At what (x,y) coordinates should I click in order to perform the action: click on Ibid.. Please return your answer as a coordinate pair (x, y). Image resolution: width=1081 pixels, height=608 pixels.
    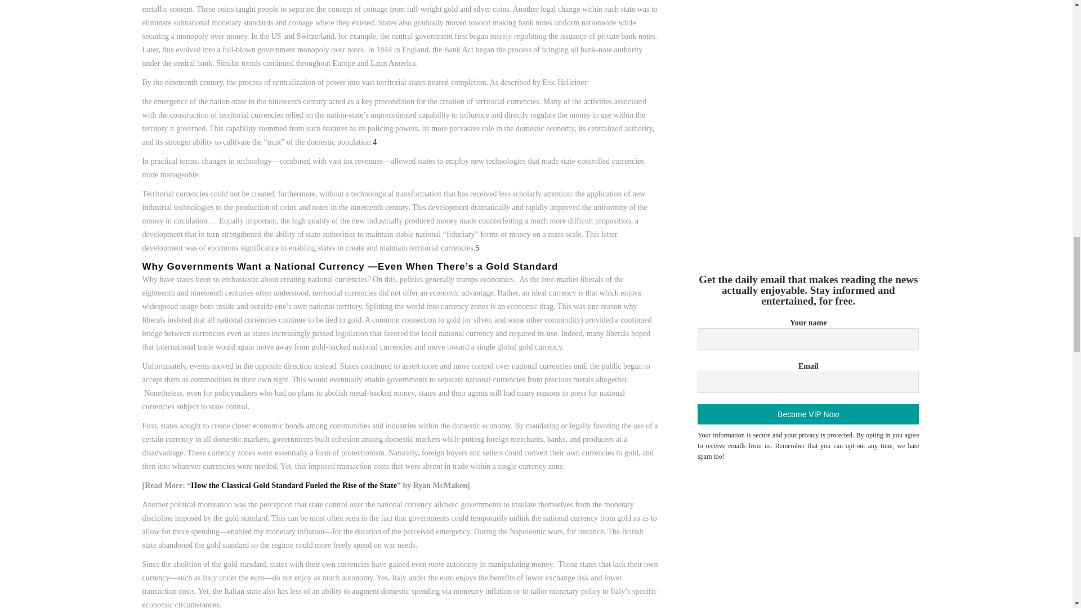
    Looking at the image, I should click on (477, 248).